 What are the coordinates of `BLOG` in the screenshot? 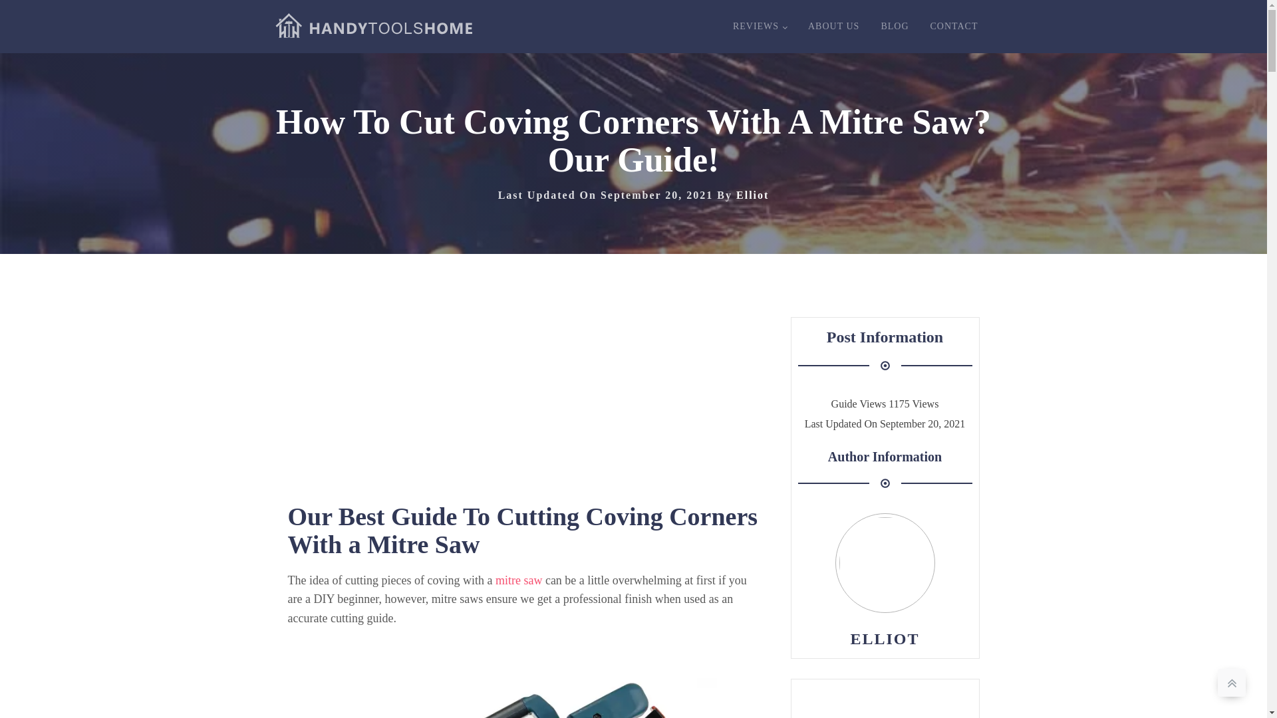 It's located at (894, 27).